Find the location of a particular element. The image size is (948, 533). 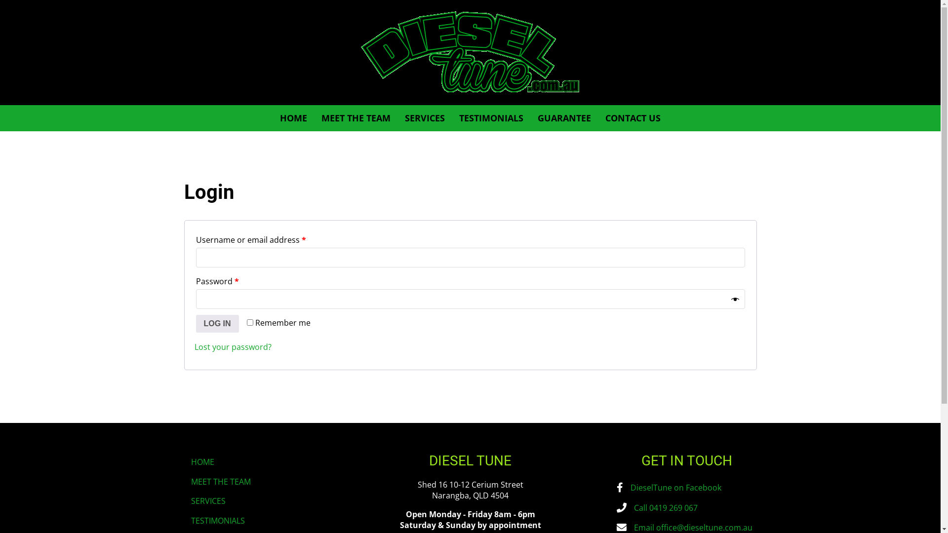

MEET THE TEAM is located at coordinates (254, 482).